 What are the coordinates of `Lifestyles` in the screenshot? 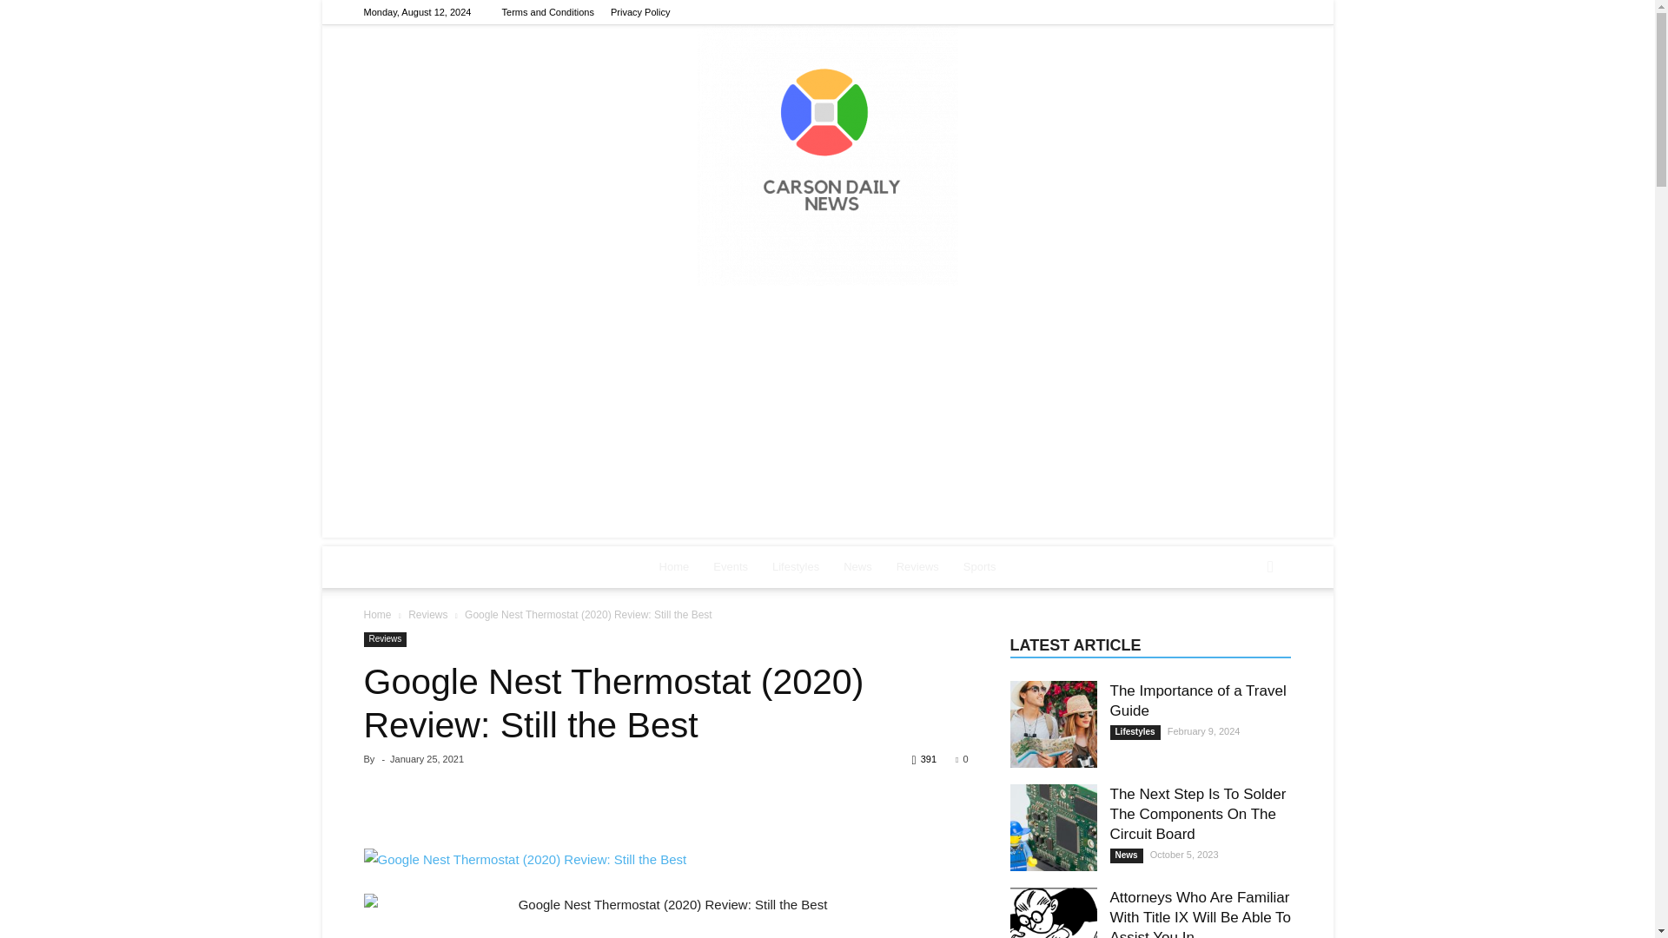 It's located at (796, 566).